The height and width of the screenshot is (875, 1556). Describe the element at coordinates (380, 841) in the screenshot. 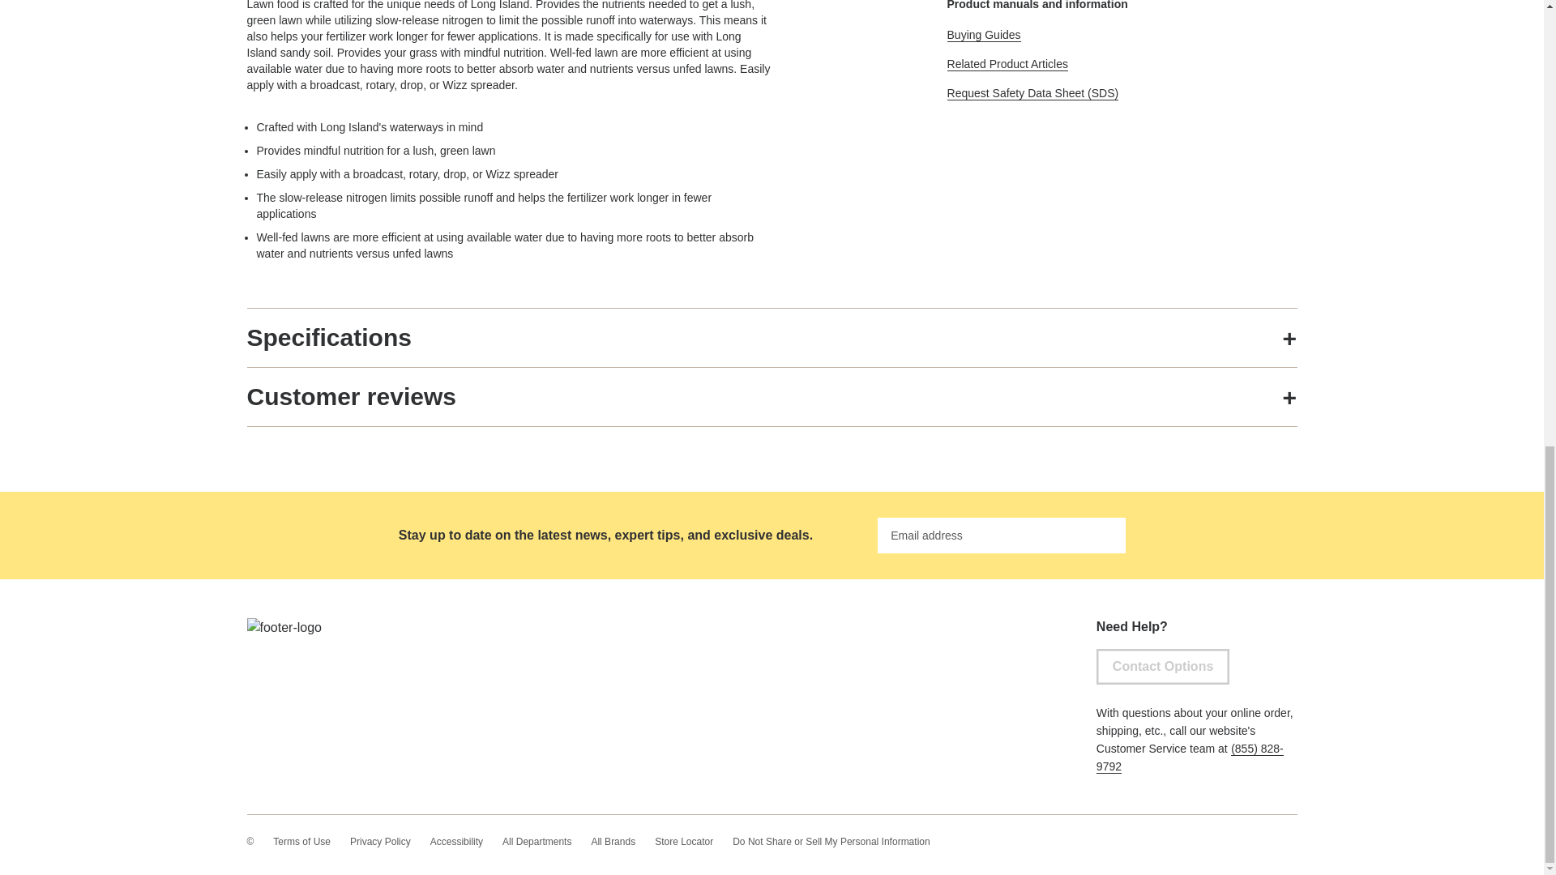

I see `Privacy Policy` at that location.